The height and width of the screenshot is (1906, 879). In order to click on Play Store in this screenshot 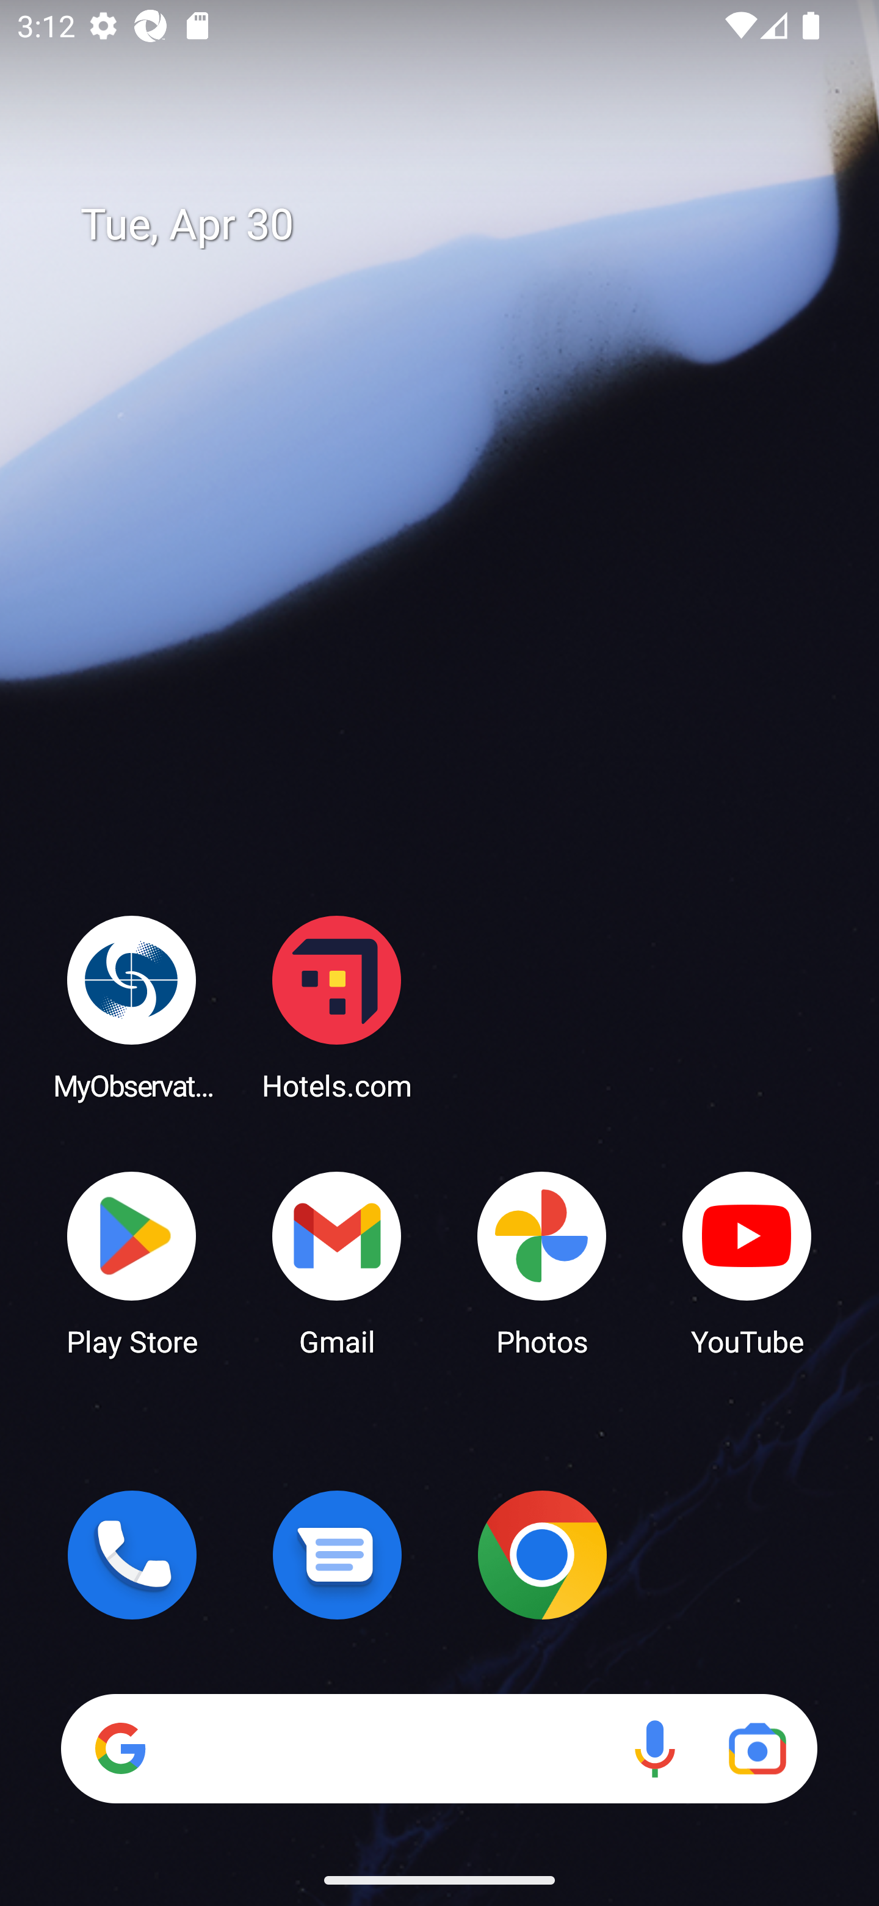, I will do `click(132, 1262)`.